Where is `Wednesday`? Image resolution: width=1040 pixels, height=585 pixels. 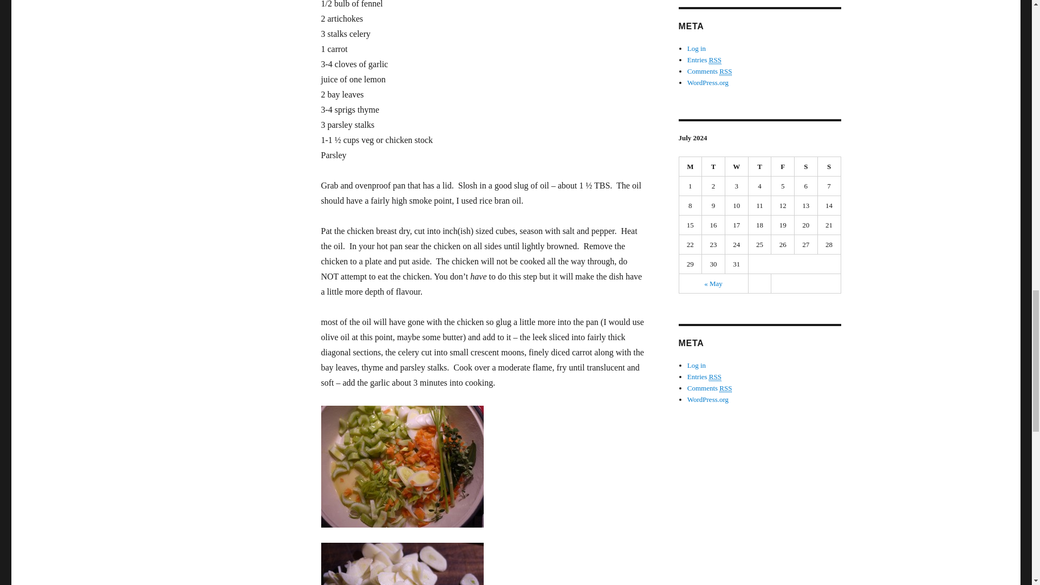 Wednesday is located at coordinates (737, 167).